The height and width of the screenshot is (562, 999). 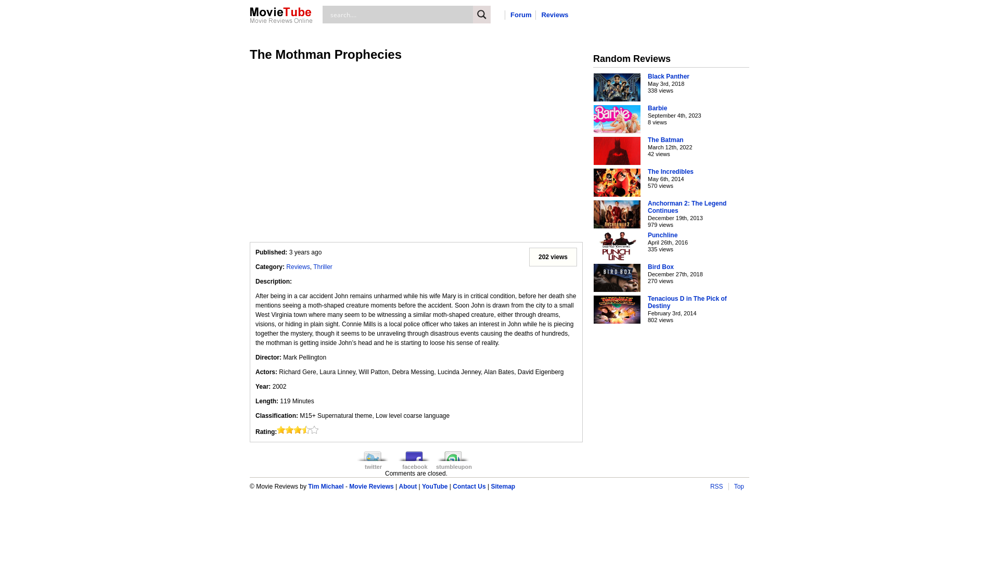 I want to click on Bird Box, so click(x=618, y=278).